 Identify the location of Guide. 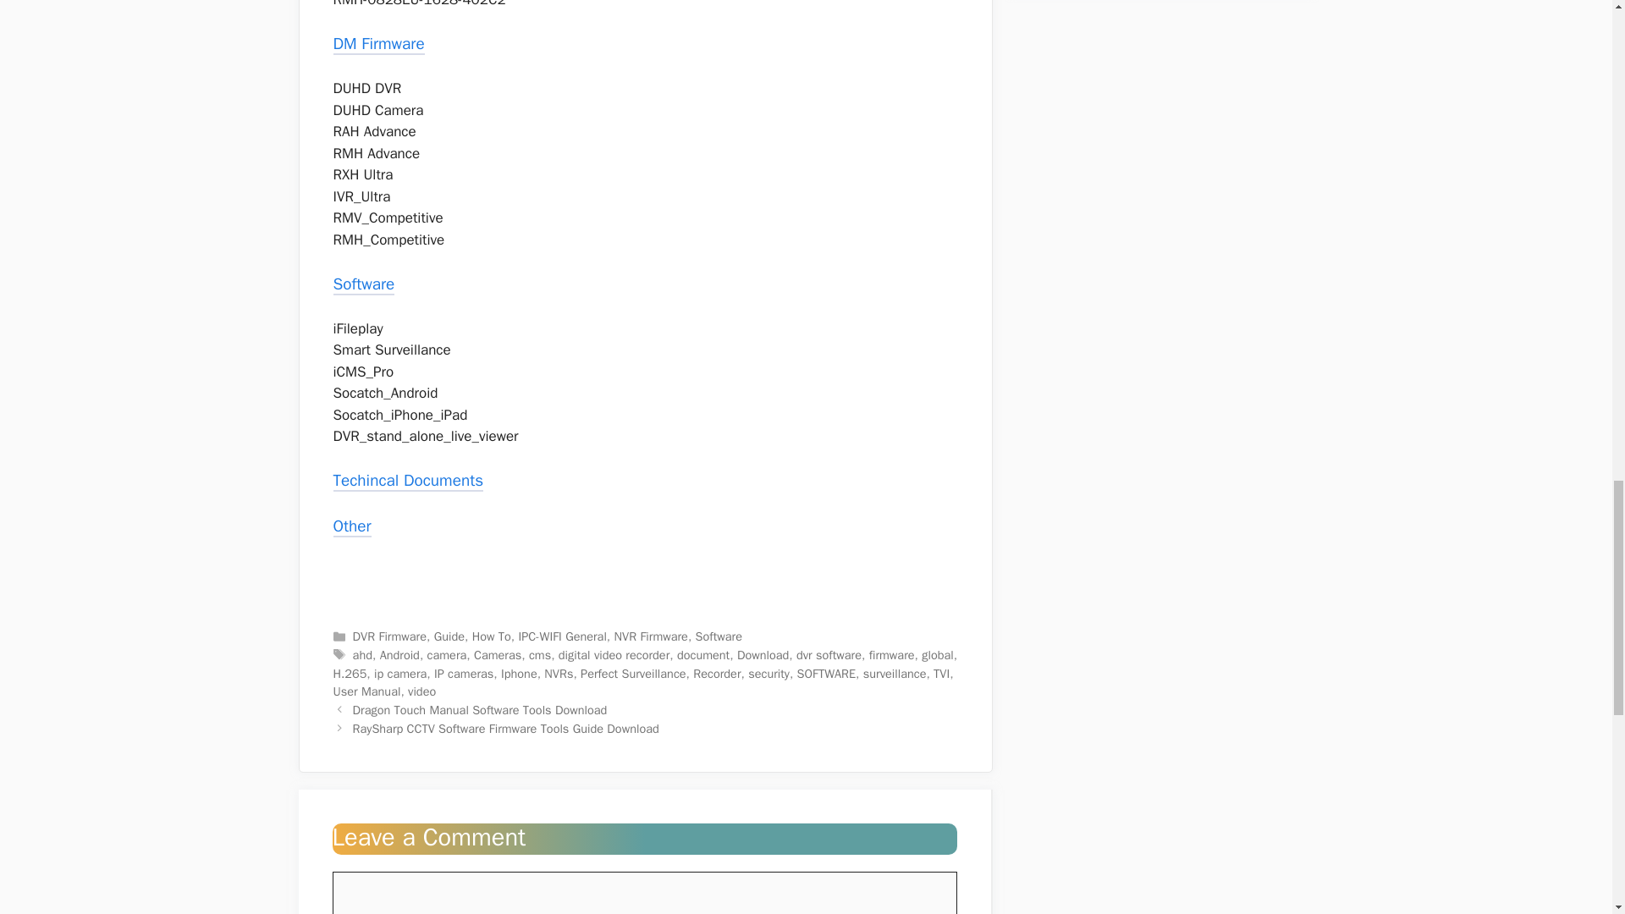
(449, 636).